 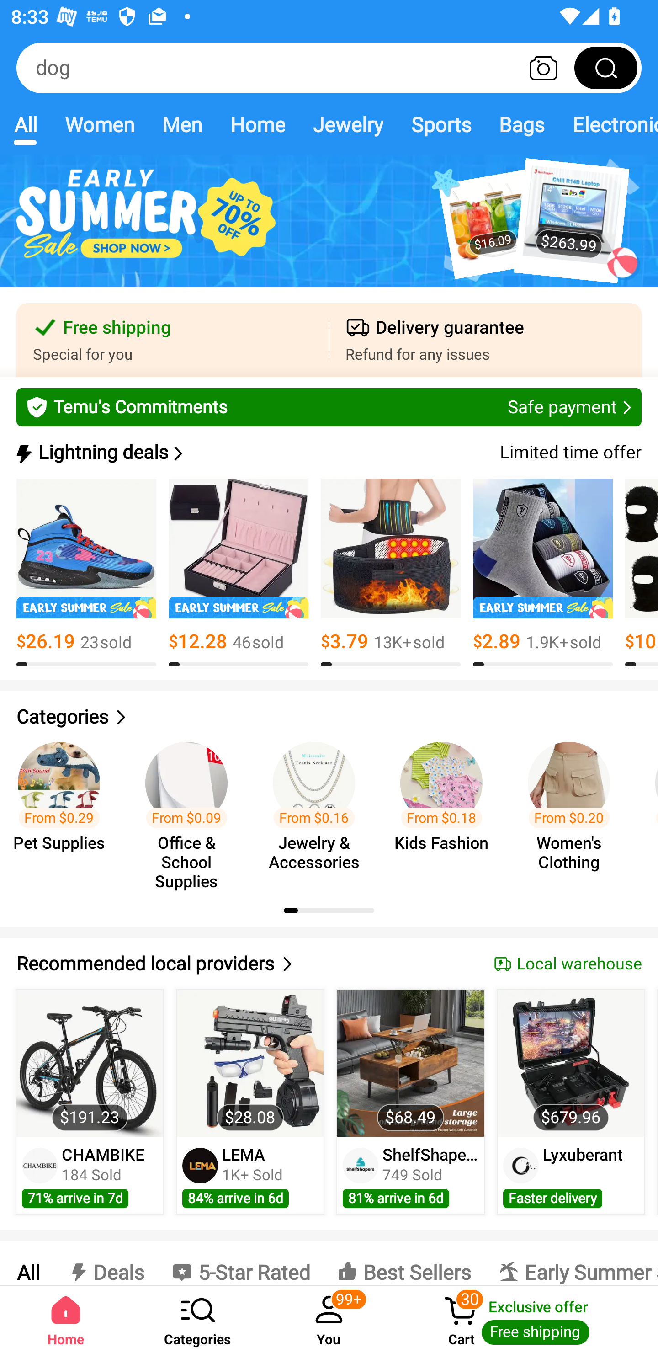 What do you see at coordinates (257, 124) in the screenshot?
I see `Home` at bounding box center [257, 124].